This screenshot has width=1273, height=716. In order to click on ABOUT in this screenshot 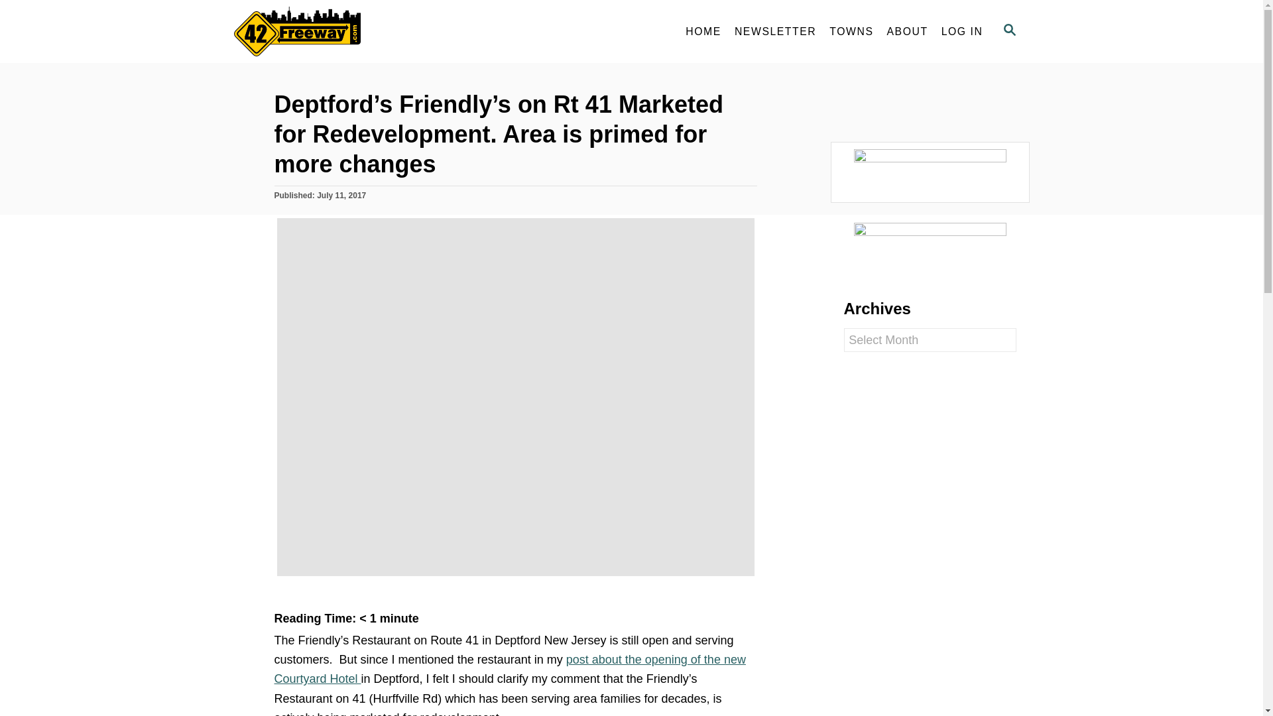, I will do `click(907, 32)`.